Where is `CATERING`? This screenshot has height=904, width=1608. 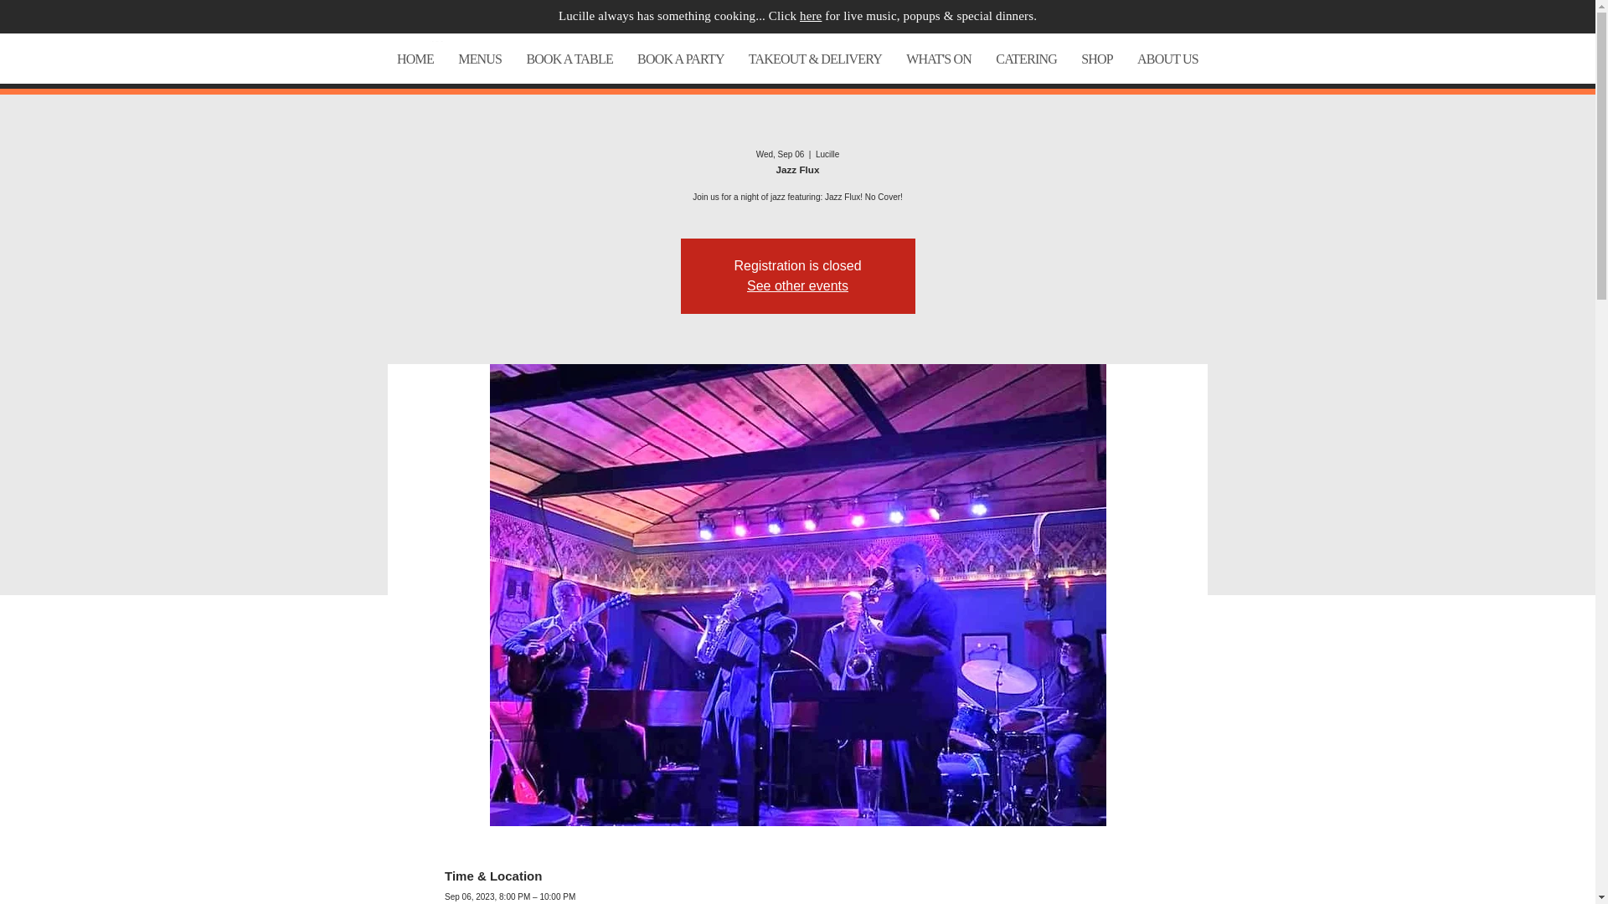 CATERING is located at coordinates (1027, 59).